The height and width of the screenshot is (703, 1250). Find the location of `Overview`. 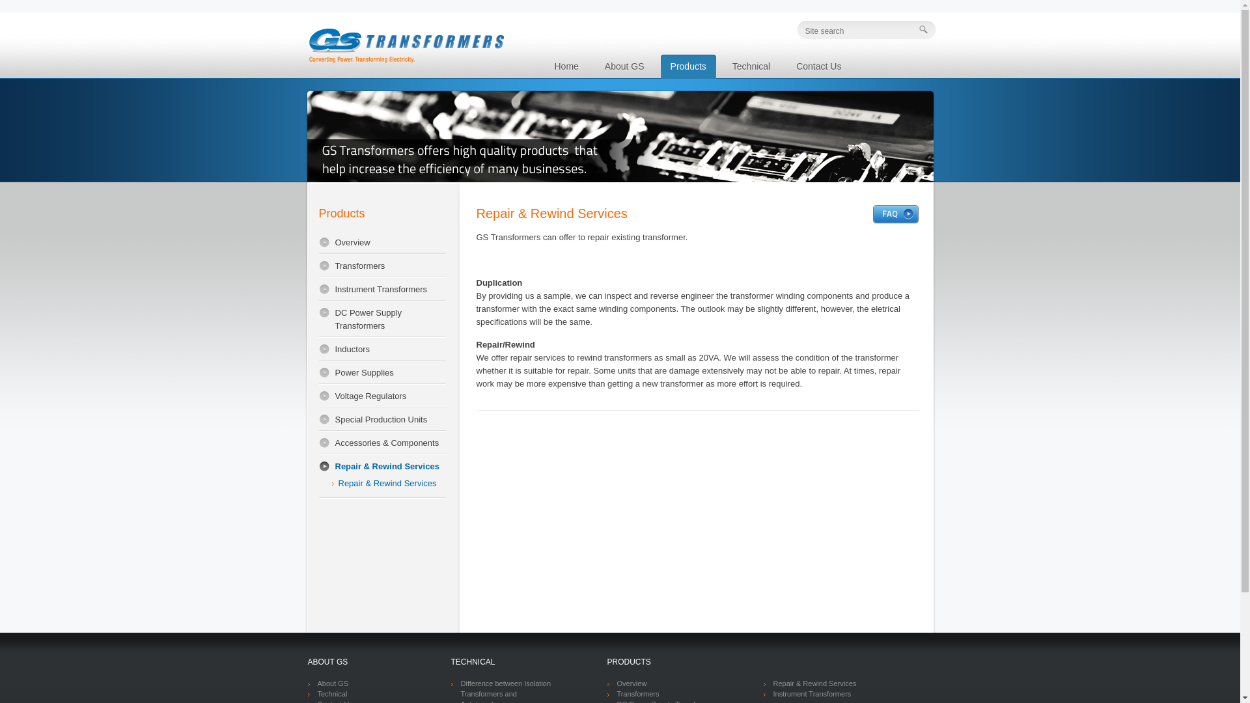

Overview is located at coordinates (382, 242).